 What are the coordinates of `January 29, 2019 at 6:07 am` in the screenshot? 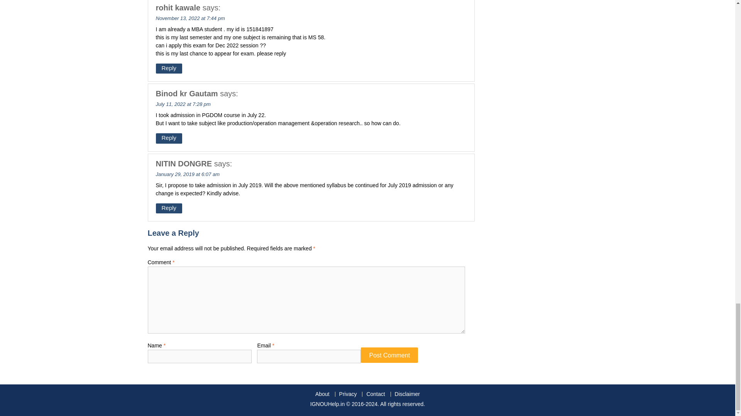 It's located at (188, 174).